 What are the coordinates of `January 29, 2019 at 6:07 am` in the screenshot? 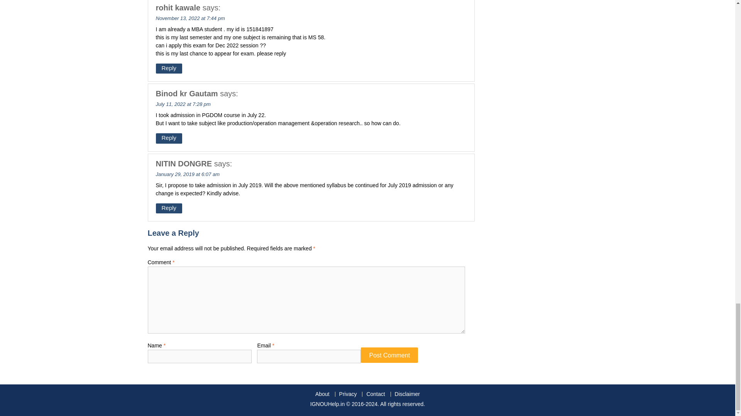 It's located at (188, 174).